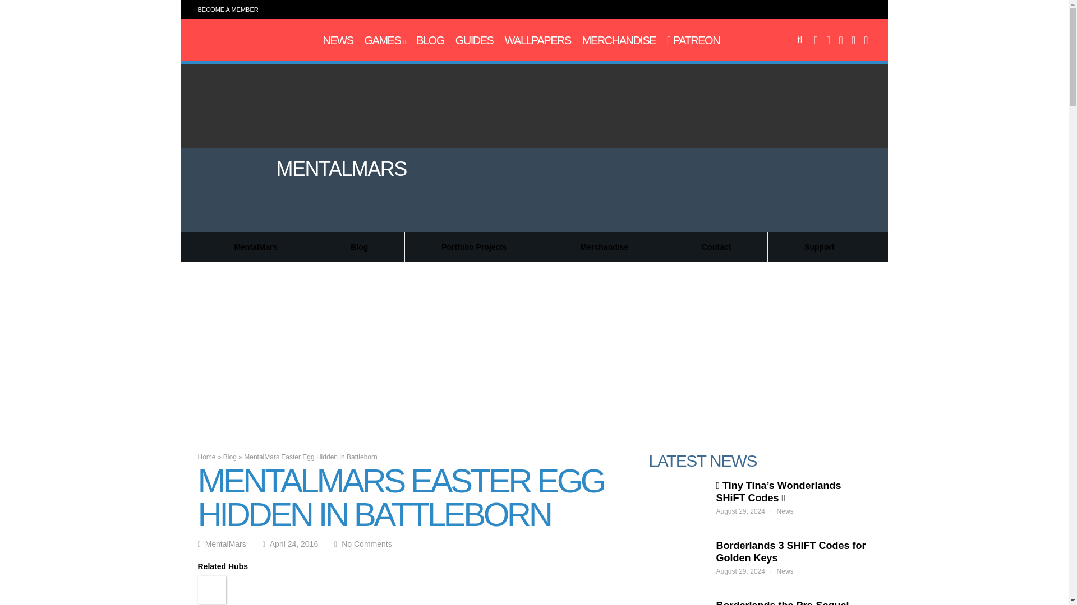 This screenshot has width=1077, height=605. I want to click on GUIDES, so click(475, 40).